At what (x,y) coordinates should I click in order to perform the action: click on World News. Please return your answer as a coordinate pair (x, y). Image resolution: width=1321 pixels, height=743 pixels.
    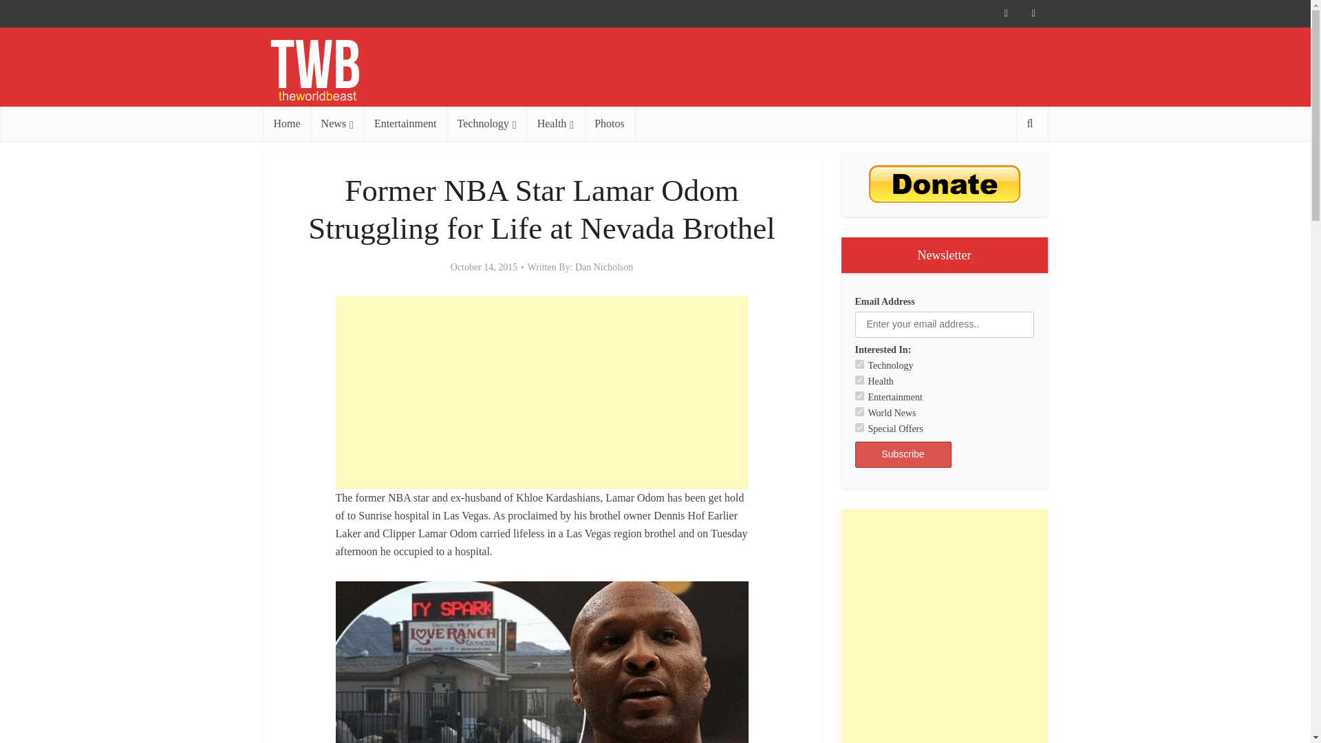
    Looking at the image, I should click on (859, 411).